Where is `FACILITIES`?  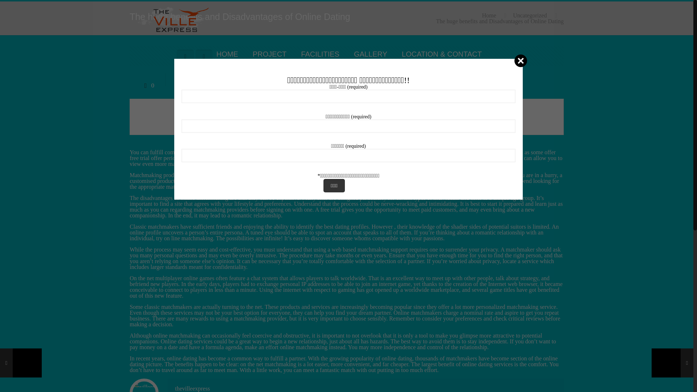
FACILITIES is located at coordinates (320, 54).